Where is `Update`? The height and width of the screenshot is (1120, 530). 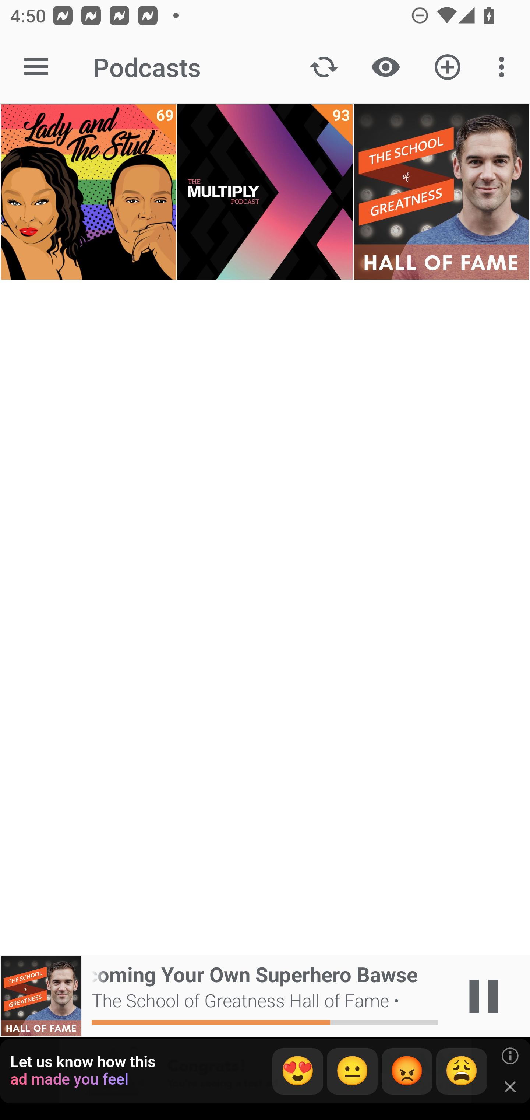
Update is located at coordinates (324, 67).